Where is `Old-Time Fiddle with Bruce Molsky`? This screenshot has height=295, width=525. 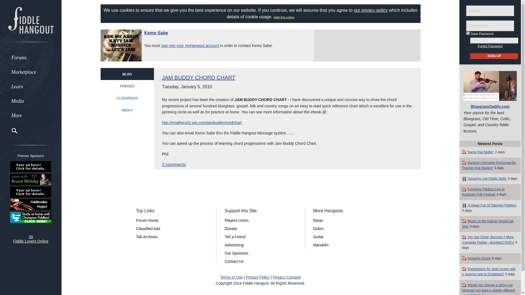 Old-Time Fiddle with Bruce Molsky is located at coordinates (31, 179).